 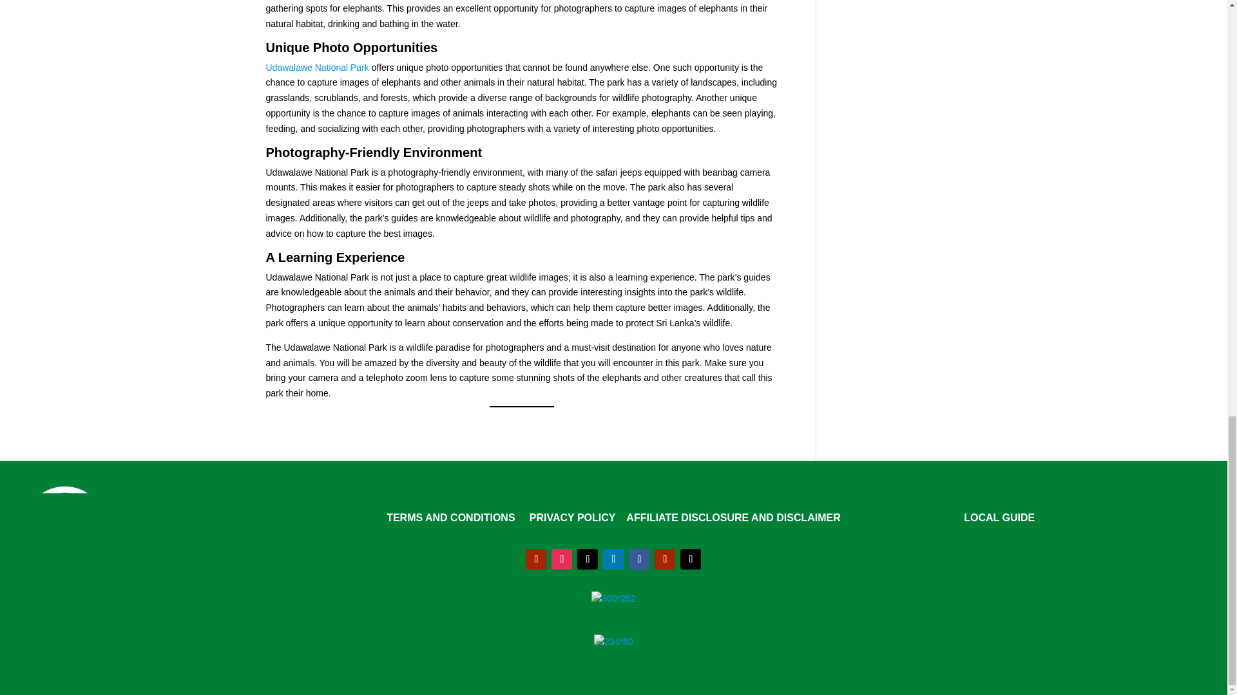 I want to click on Follow on Instagram, so click(x=562, y=559).